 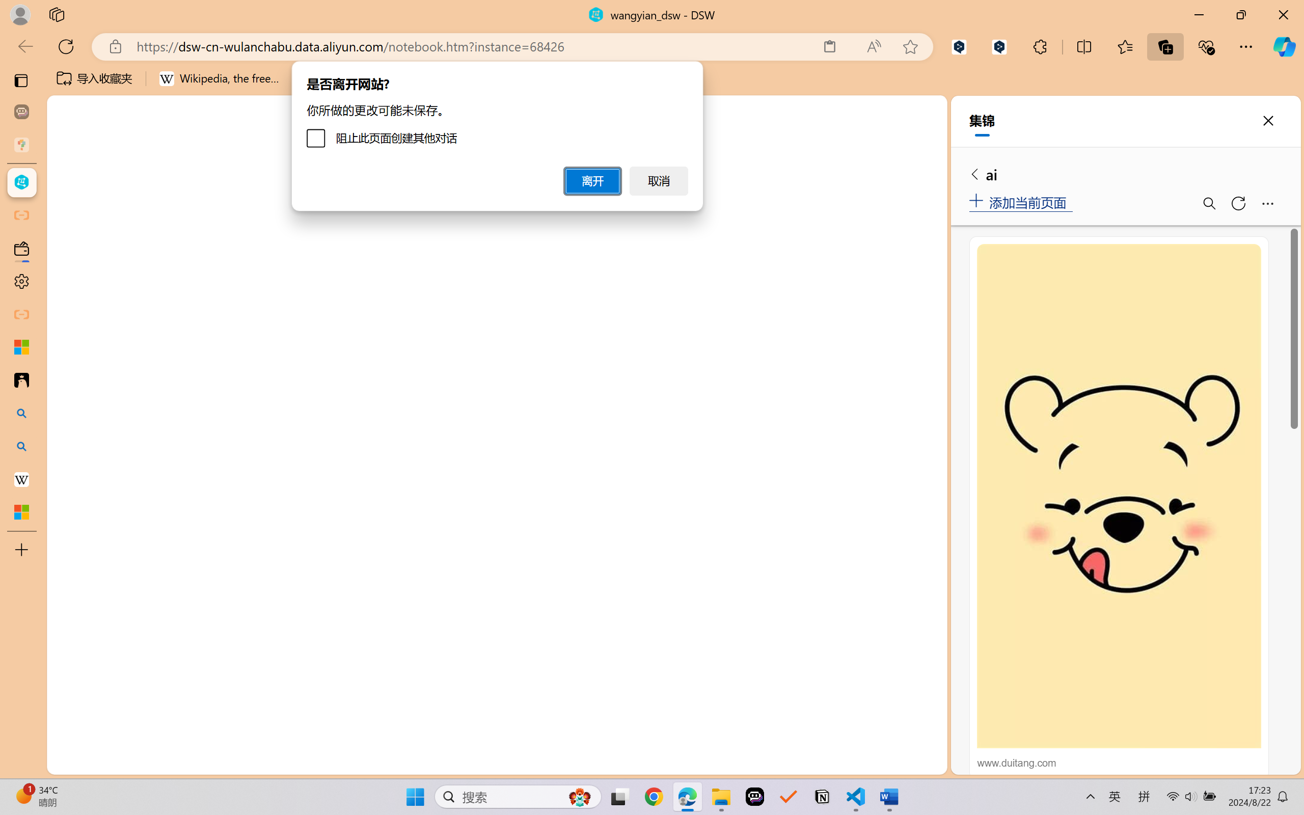 What do you see at coordinates (1284, 46) in the screenshot?
I see `Copilot (Ctrl+Shift+.)` at bounding box center [1284, 46].